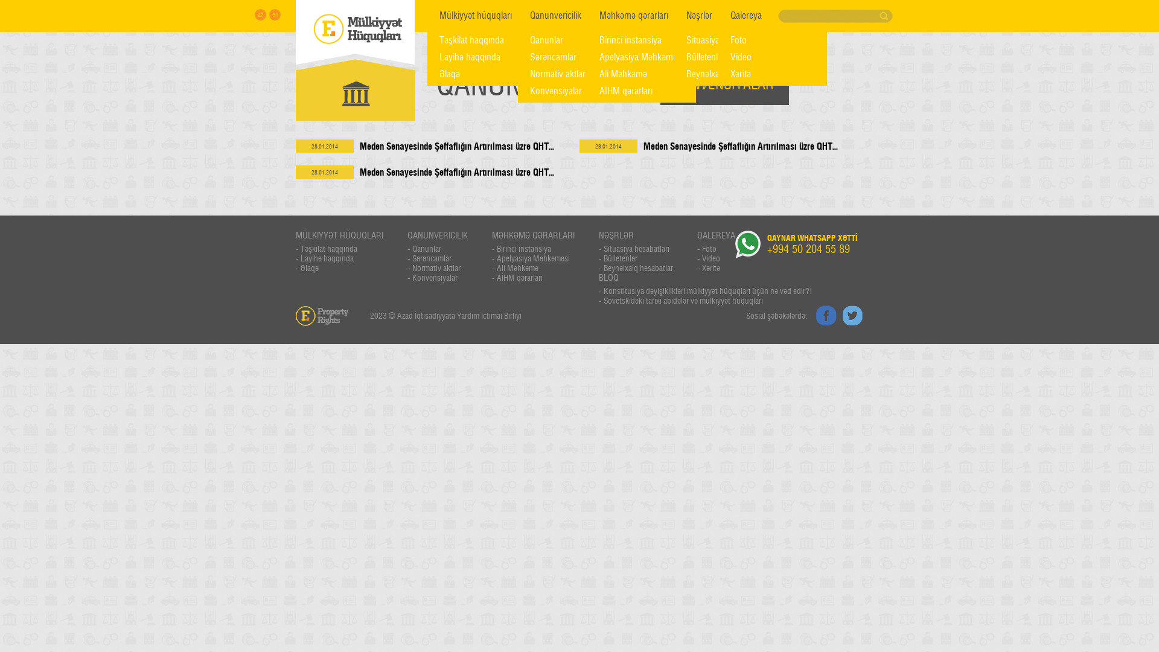  Describe the element at coordinates (746, 16) in the screenshot. I see `Qalereya` at that location.